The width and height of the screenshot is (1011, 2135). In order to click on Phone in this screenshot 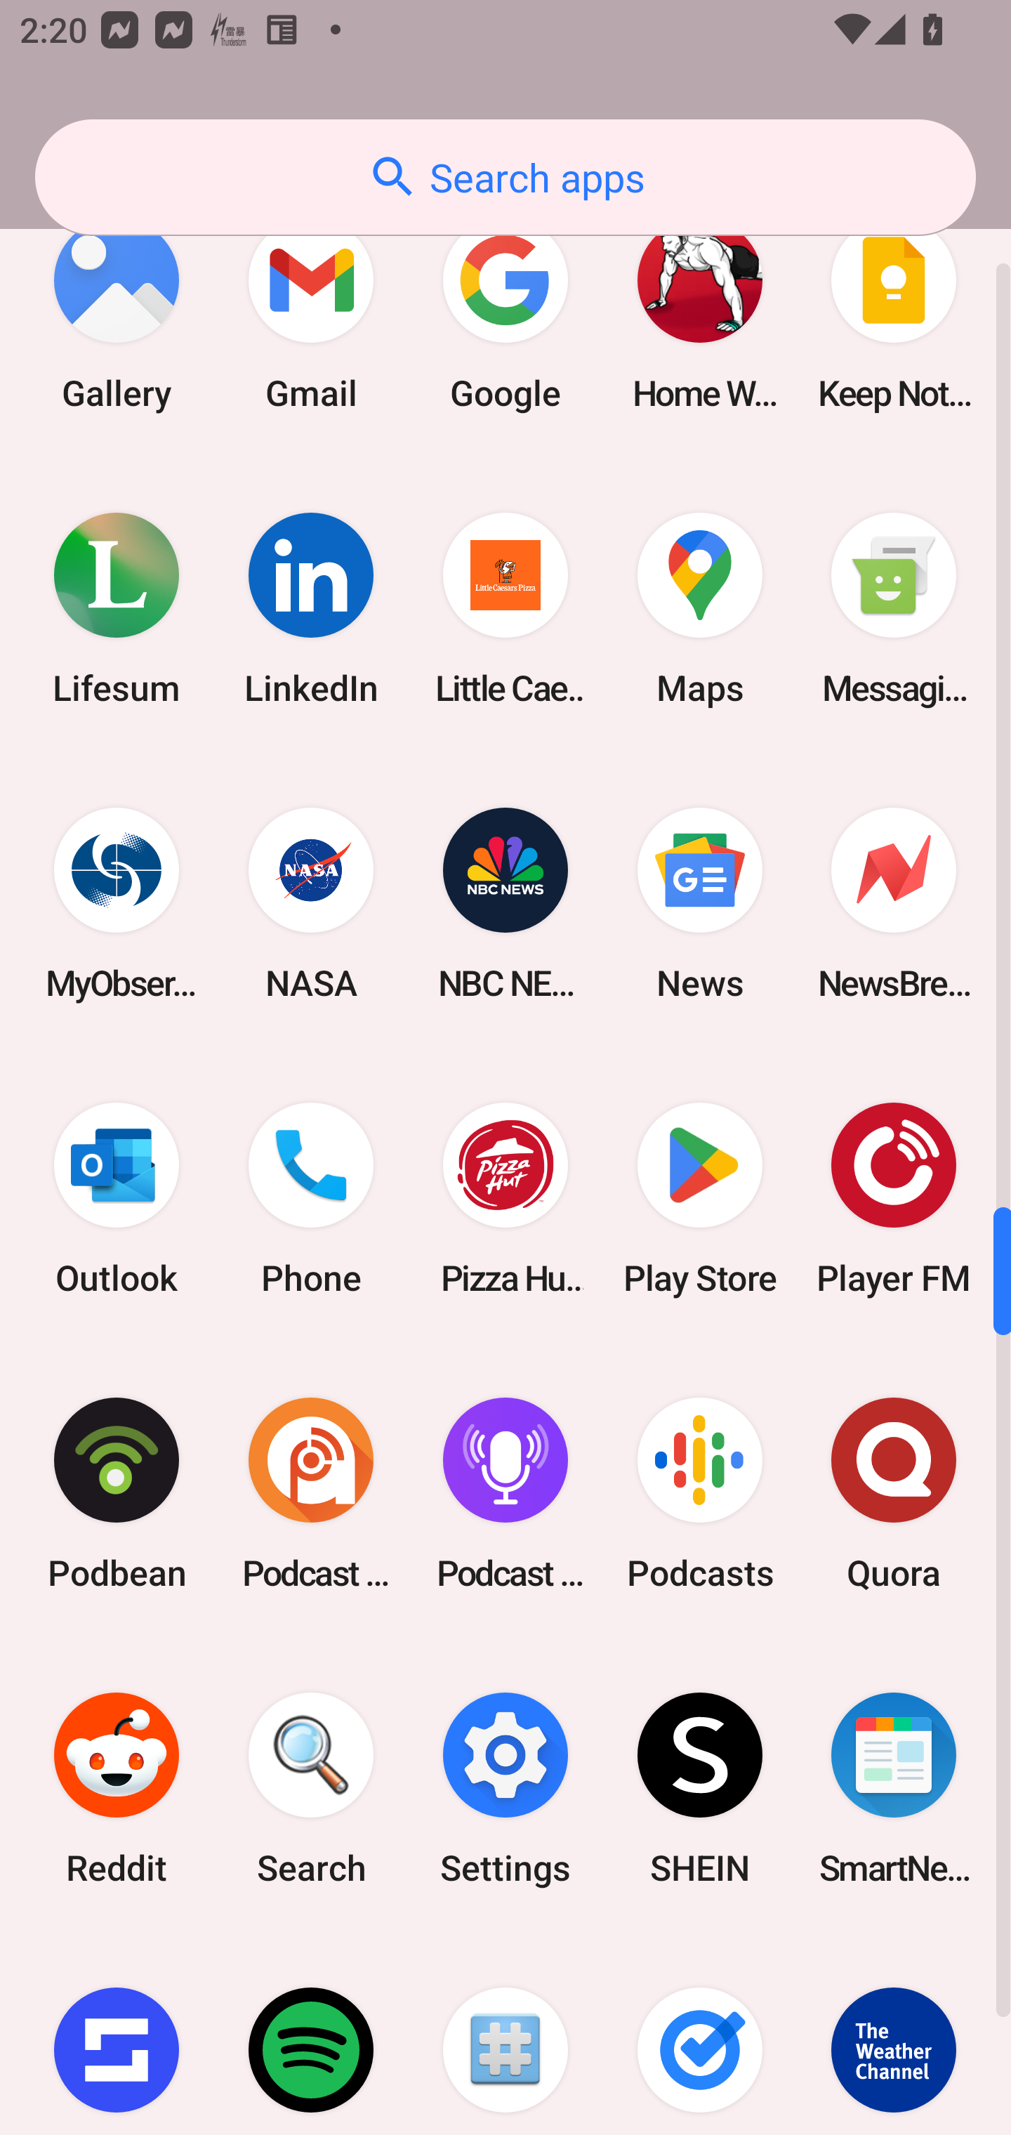, I will do `click(311, 1198)`.